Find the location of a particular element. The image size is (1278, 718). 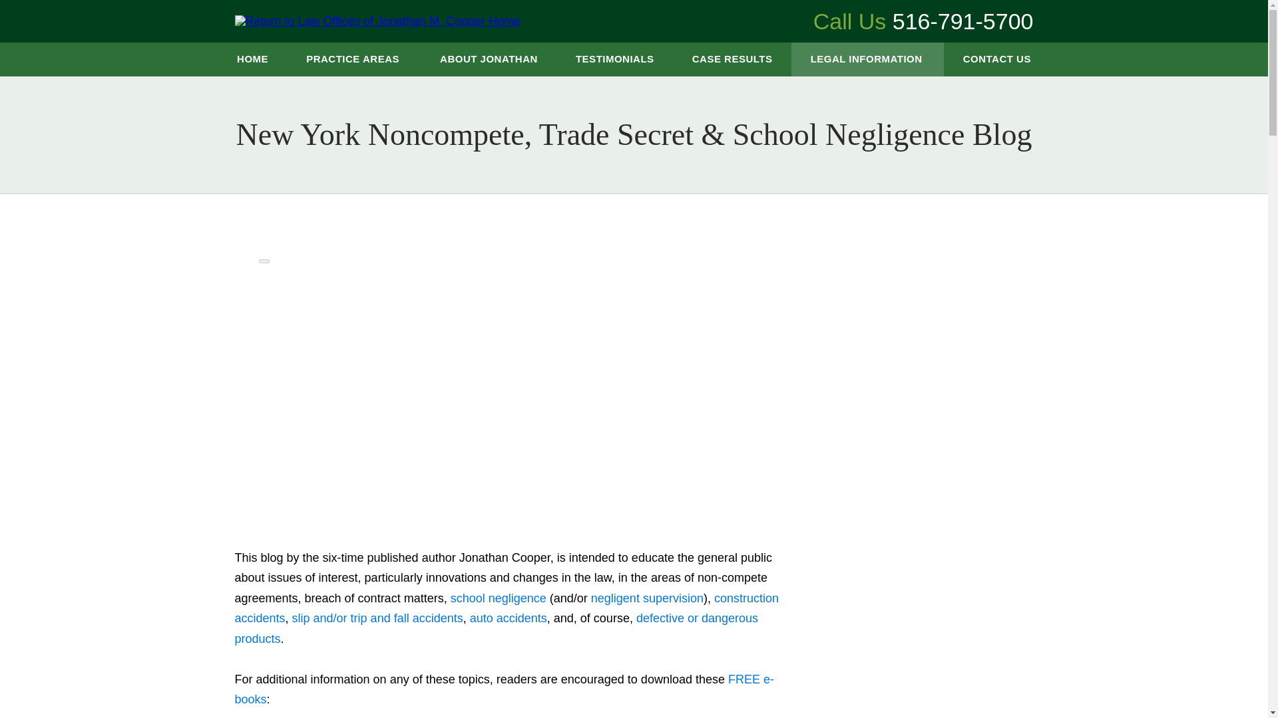

auto accidents is located at coordinates (509, 618).